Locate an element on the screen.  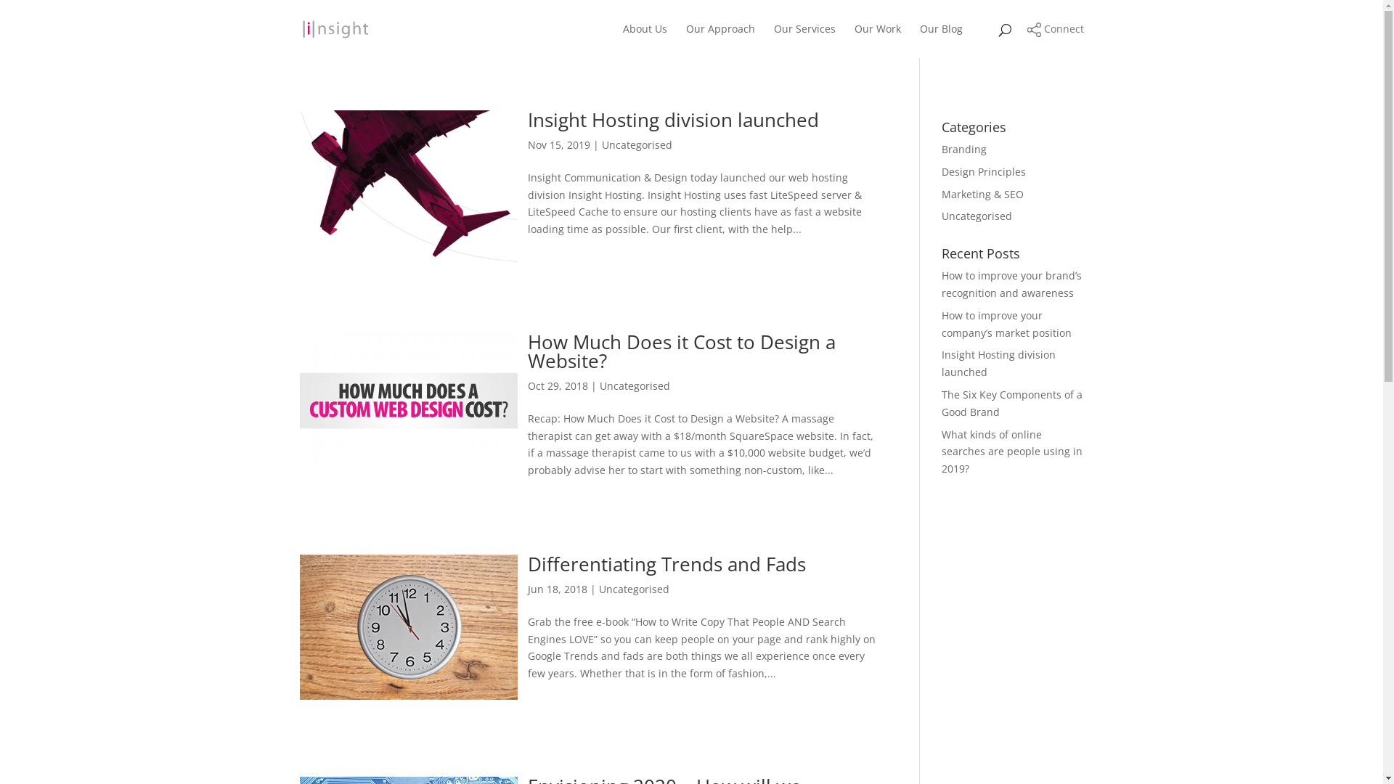
Design Principles is located at coordinates (984, 171).